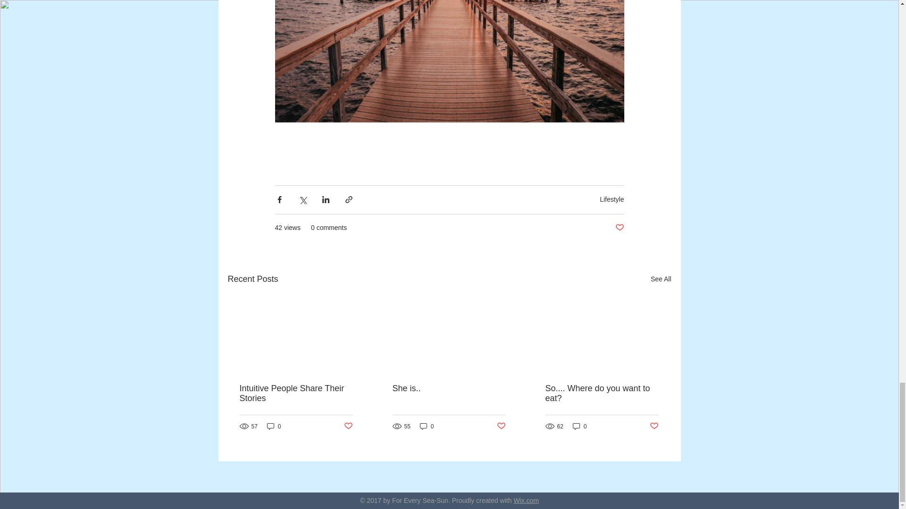  I want to click on Wix.com, so click(526, 501).